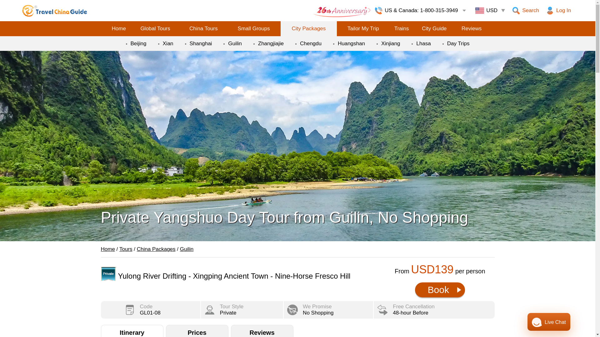  Describe the element at coordinates (187, 249) in the screenshot. I see `Guilin` at that location.